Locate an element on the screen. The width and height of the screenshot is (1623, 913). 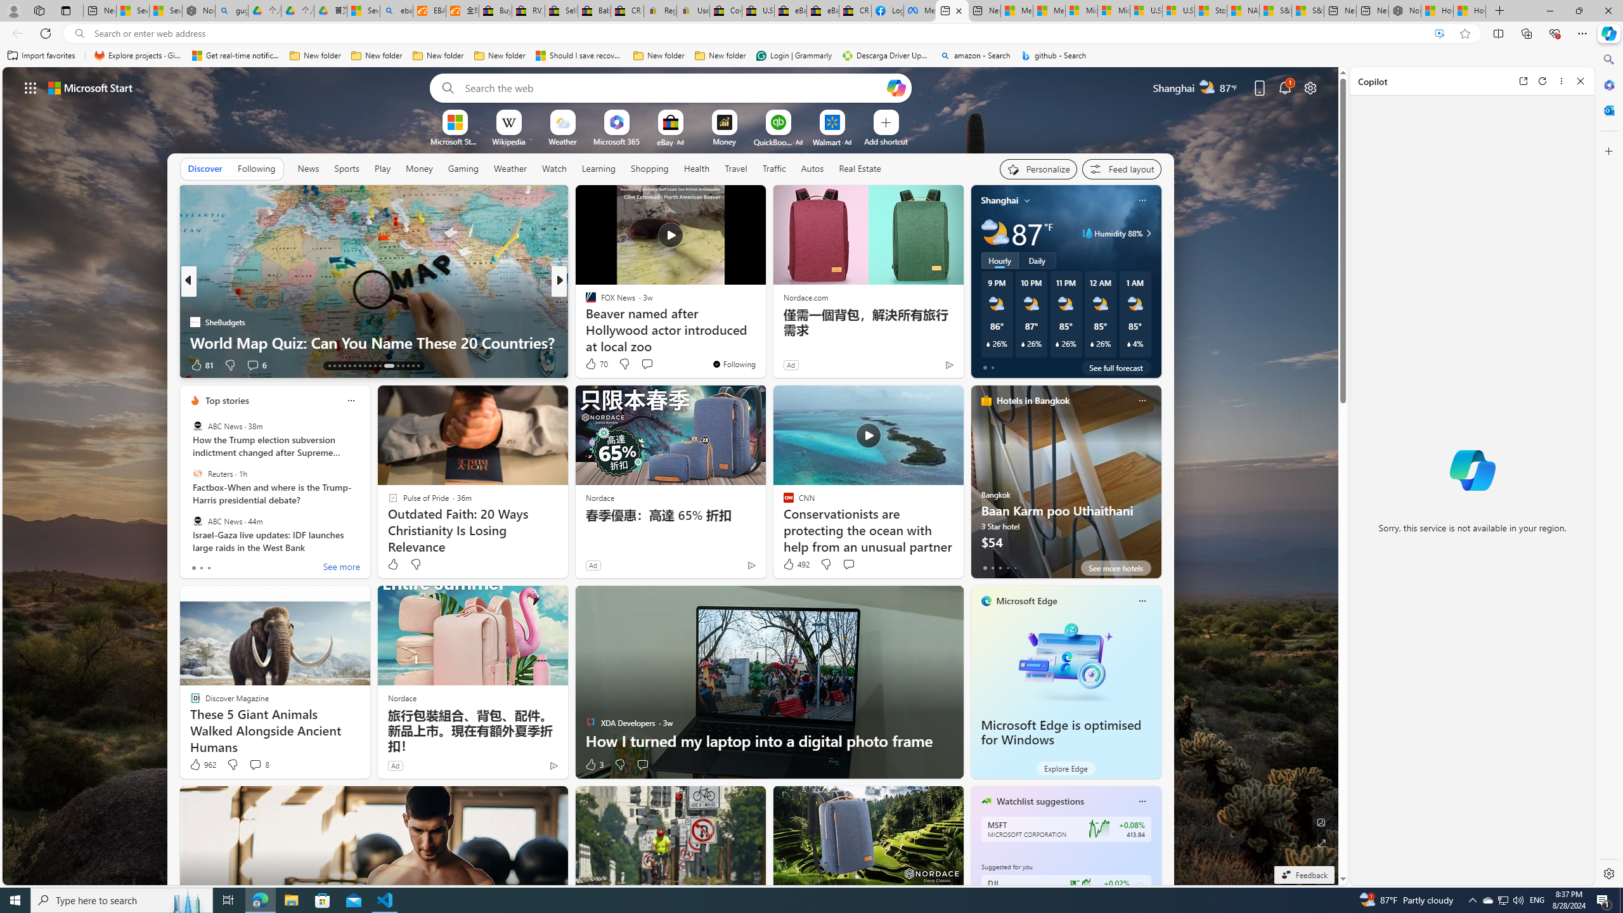
Enter your search term is located at coordinates (673, 87).